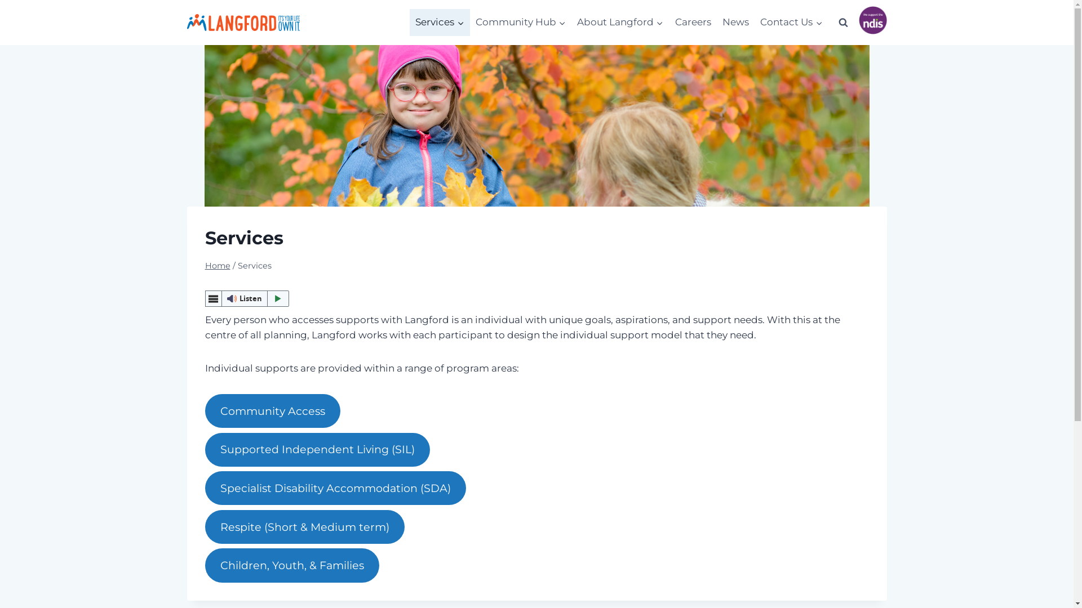  I want to click on Listen, so click(247, 298).